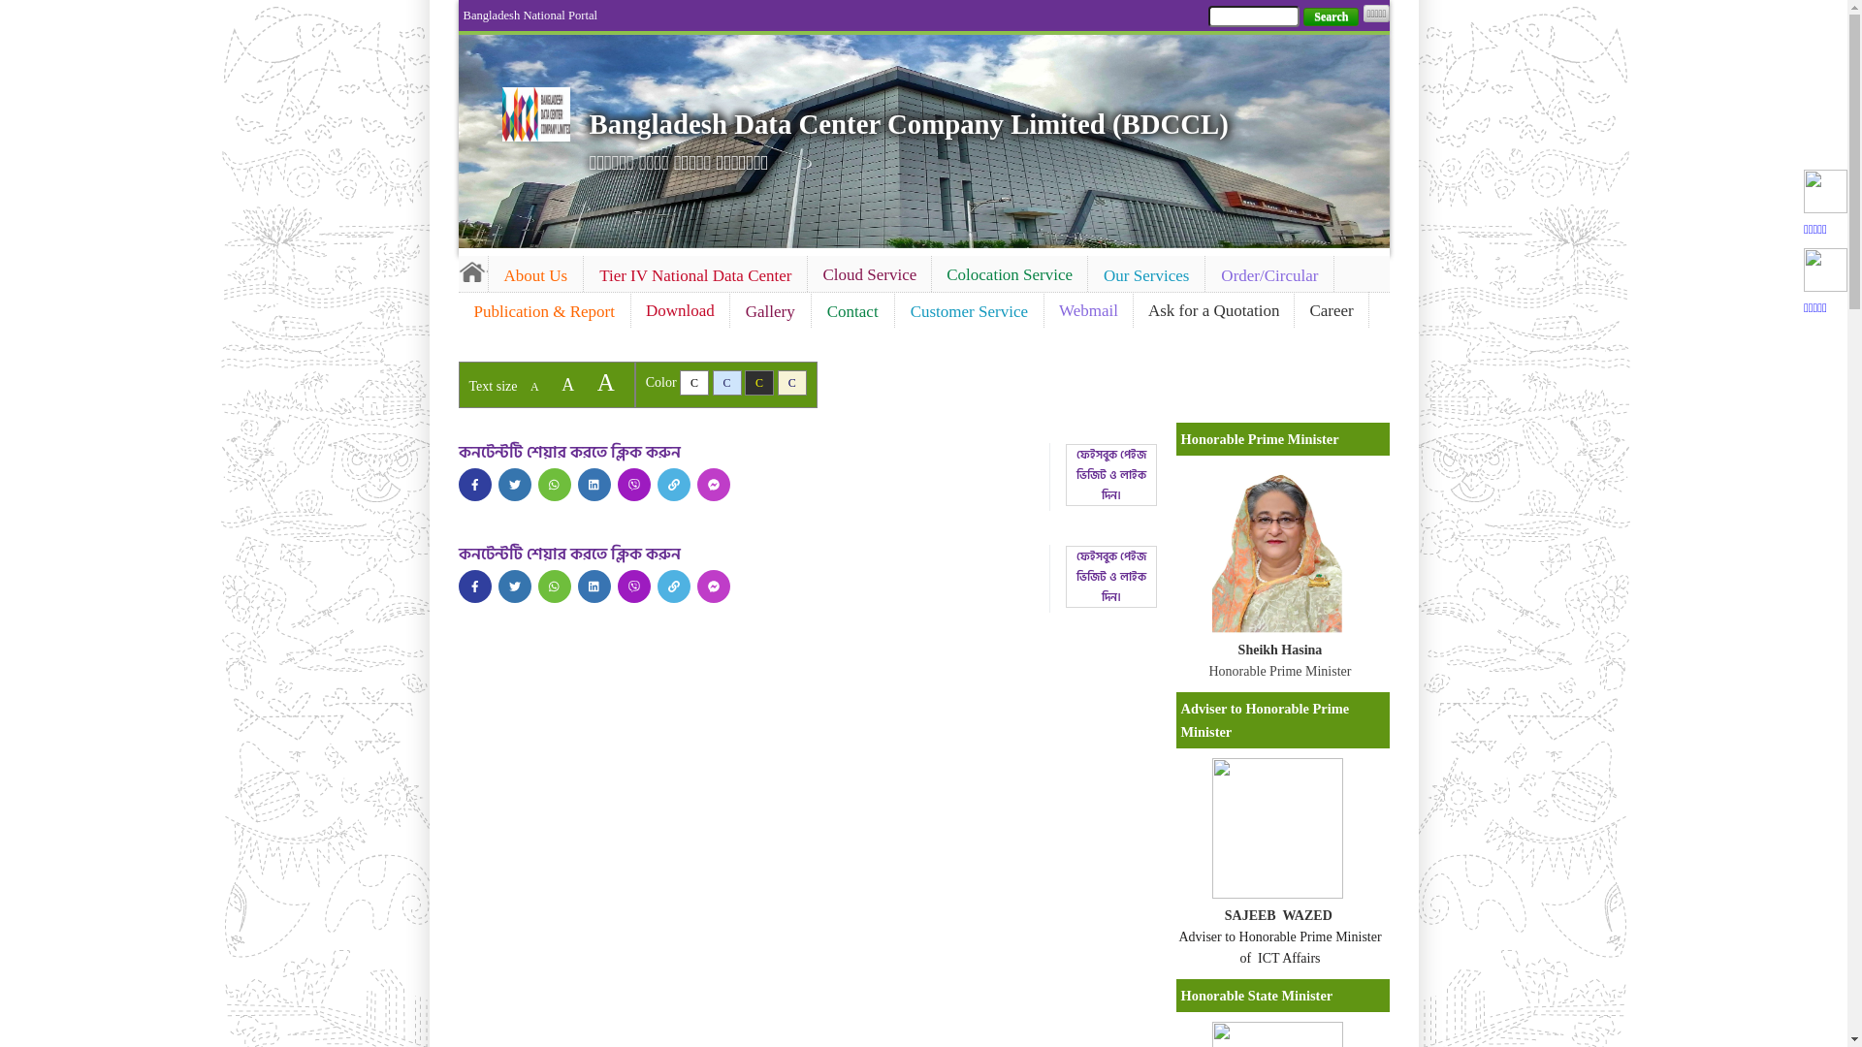  I want to click on A, so click(568, 385).